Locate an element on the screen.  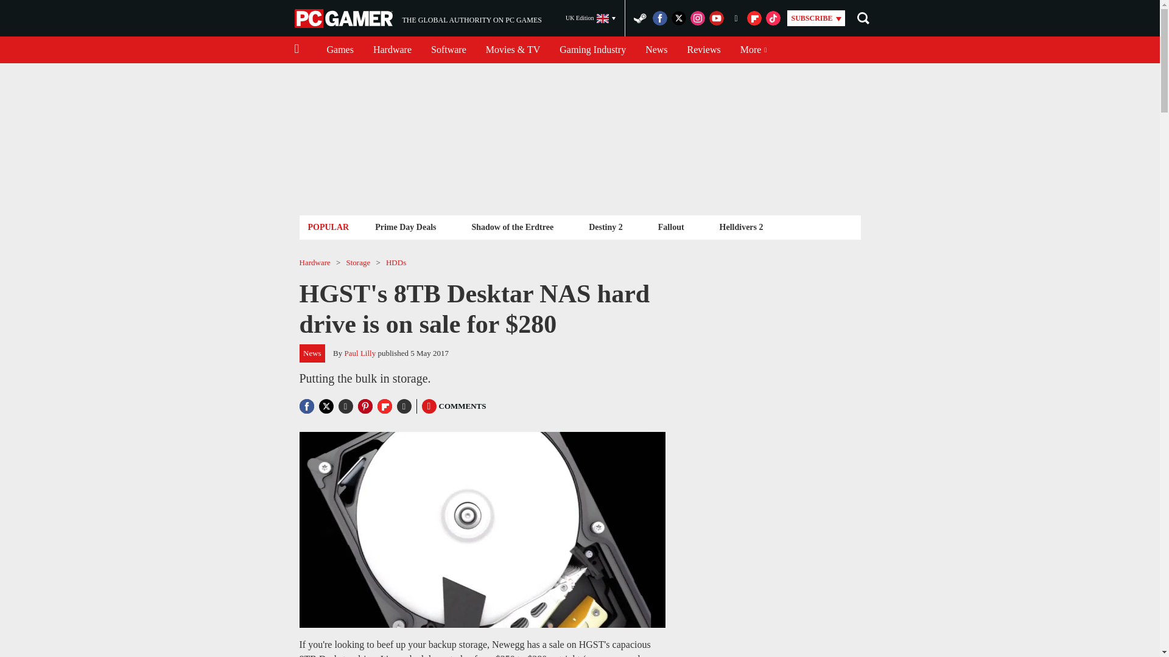
Prime Day Deals is located at coordinates (405, 226).